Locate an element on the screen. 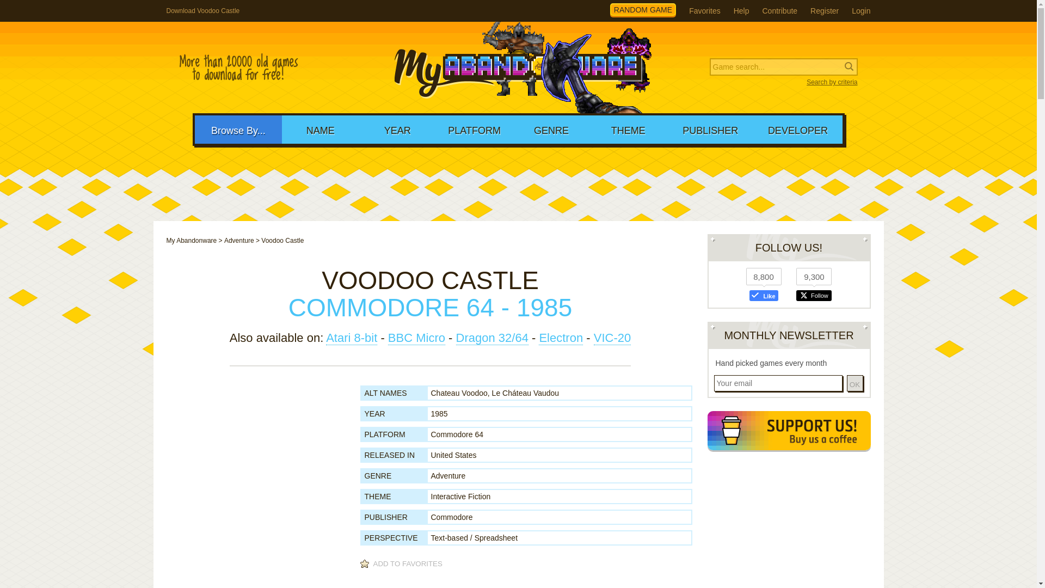 This screenshot has width=1045, height=588. search is located at coordinates (71, 9).